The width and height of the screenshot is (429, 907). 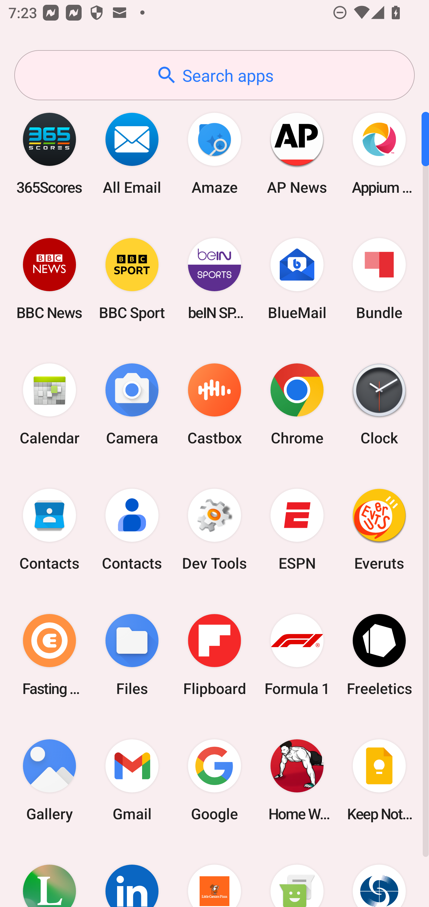 I want to click on Chrome, so click(x=297, y=405).